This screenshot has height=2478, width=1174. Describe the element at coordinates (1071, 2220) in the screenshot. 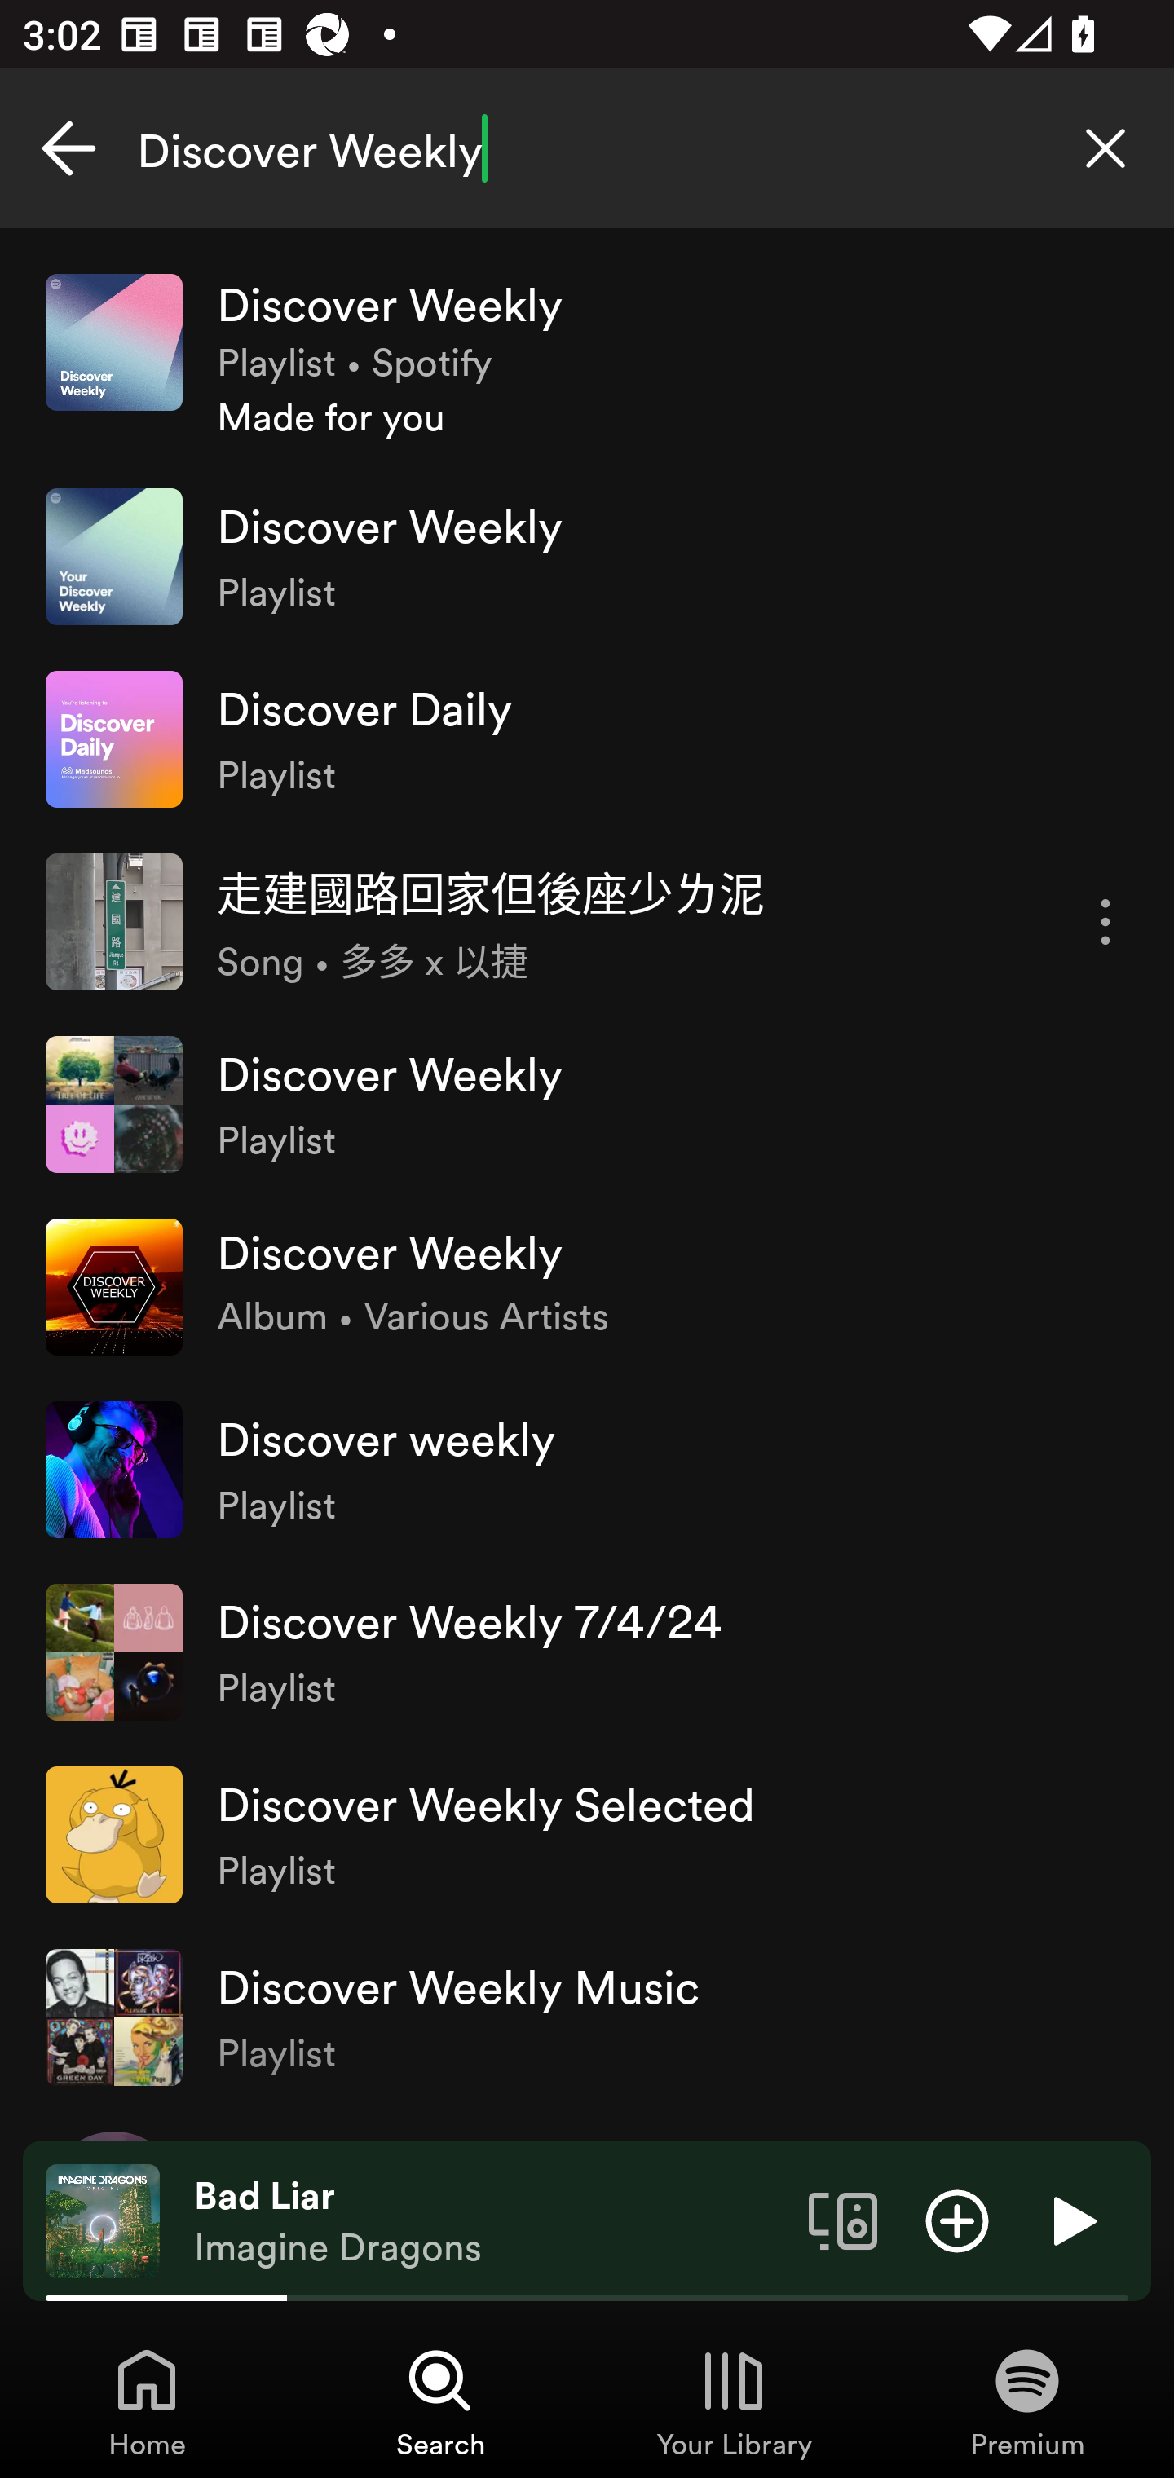

I see `Play` at that location.